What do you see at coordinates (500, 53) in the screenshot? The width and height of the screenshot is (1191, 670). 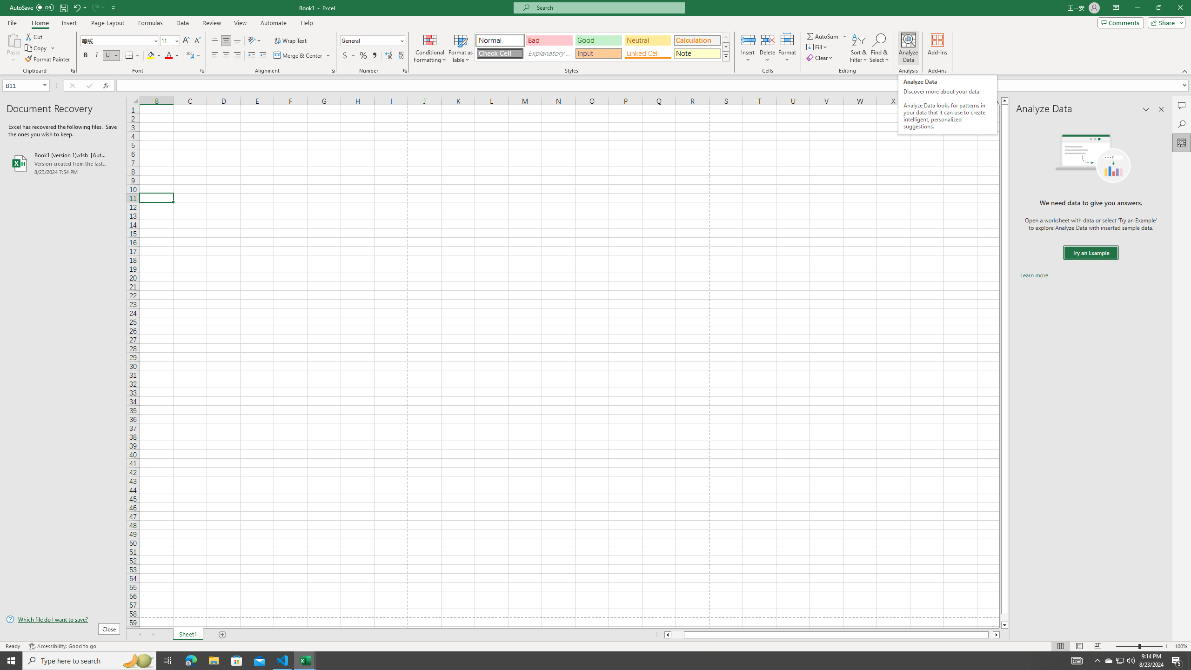 I see `Check Cell` at bounding box center [500, 53].